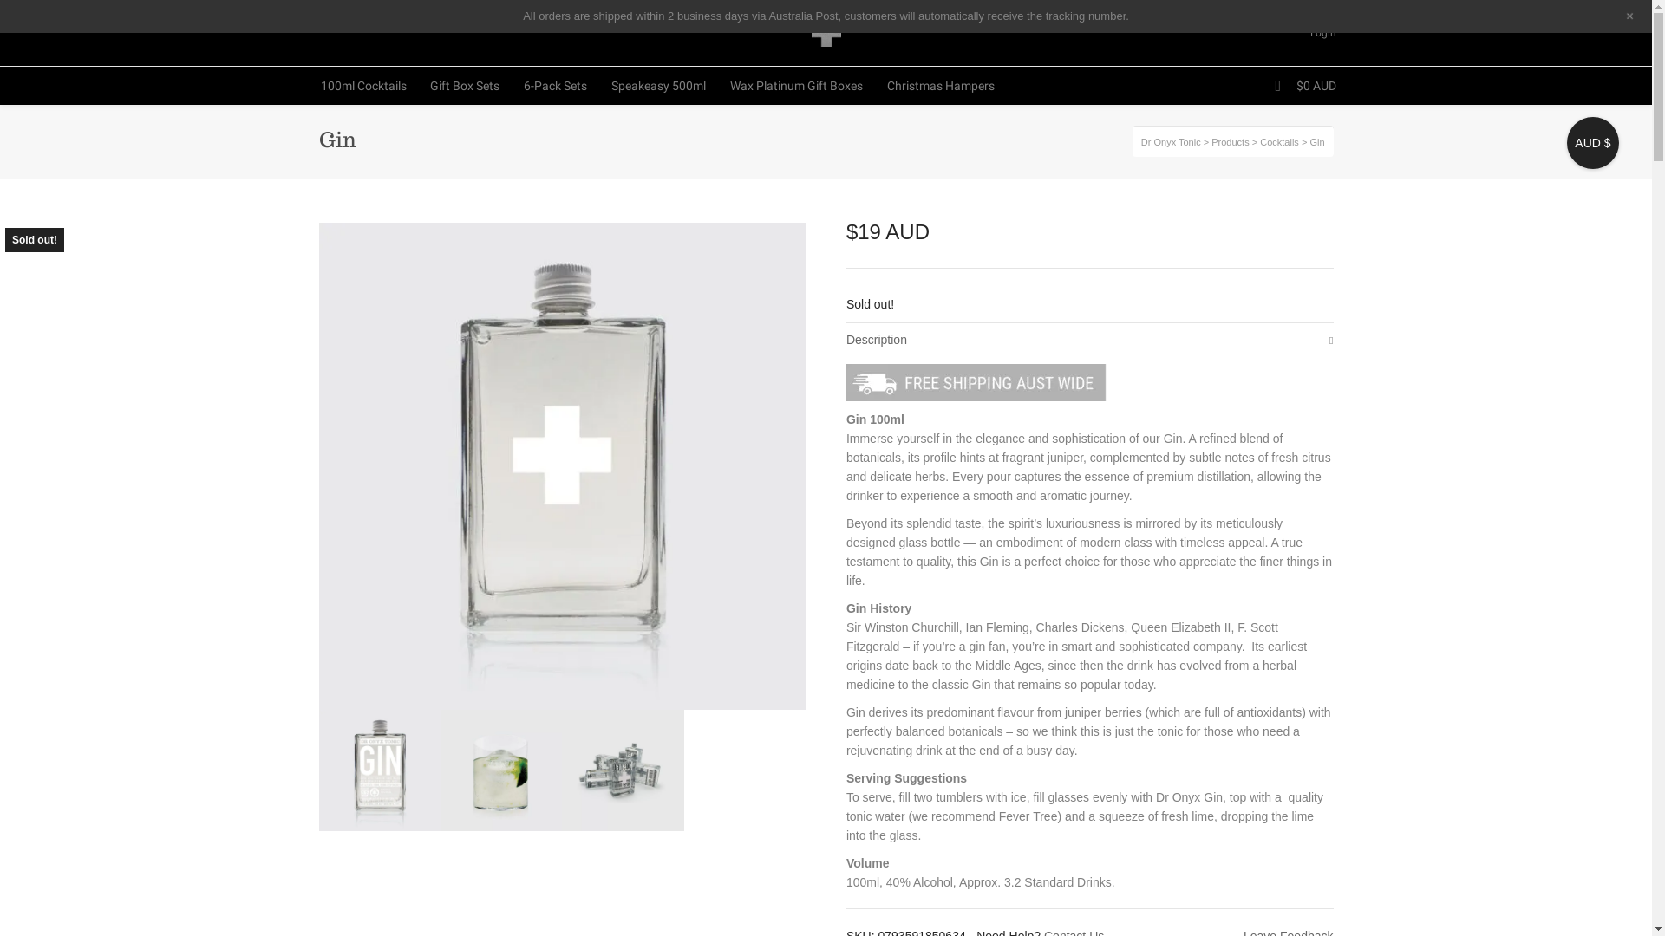 This screenshot has width=1665, height=936. What do you see at coordinates (1593, 143) in the screenshot?
I see `AUD $` at bounding box center [1593, 143].